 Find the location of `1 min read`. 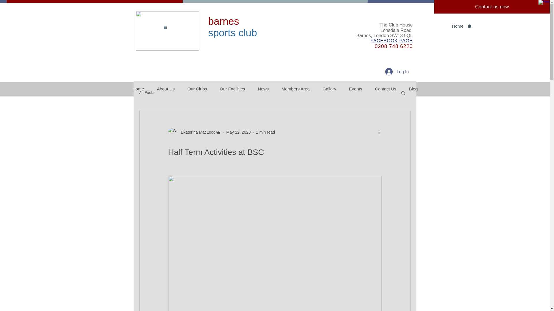

1 min read is located at coordinates (265, 132).